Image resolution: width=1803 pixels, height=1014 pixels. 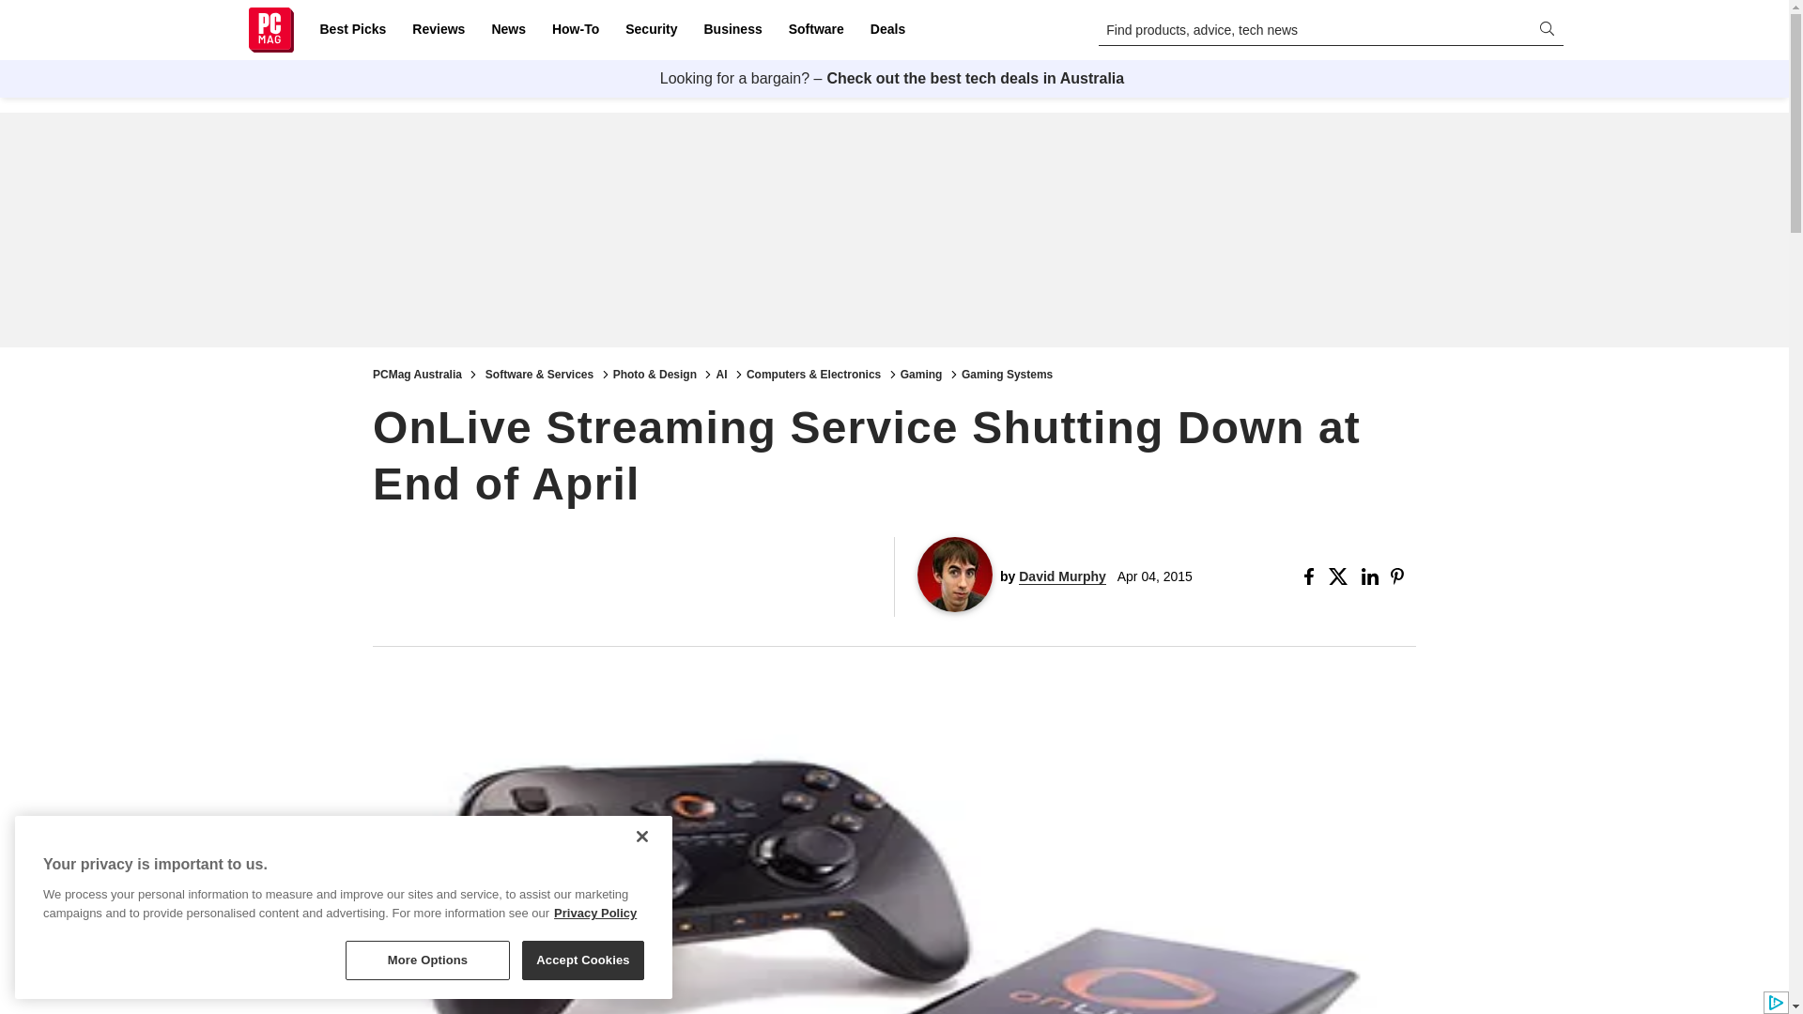 I want to click on Share this Story on Facebook, so click(x=1313, y=576).